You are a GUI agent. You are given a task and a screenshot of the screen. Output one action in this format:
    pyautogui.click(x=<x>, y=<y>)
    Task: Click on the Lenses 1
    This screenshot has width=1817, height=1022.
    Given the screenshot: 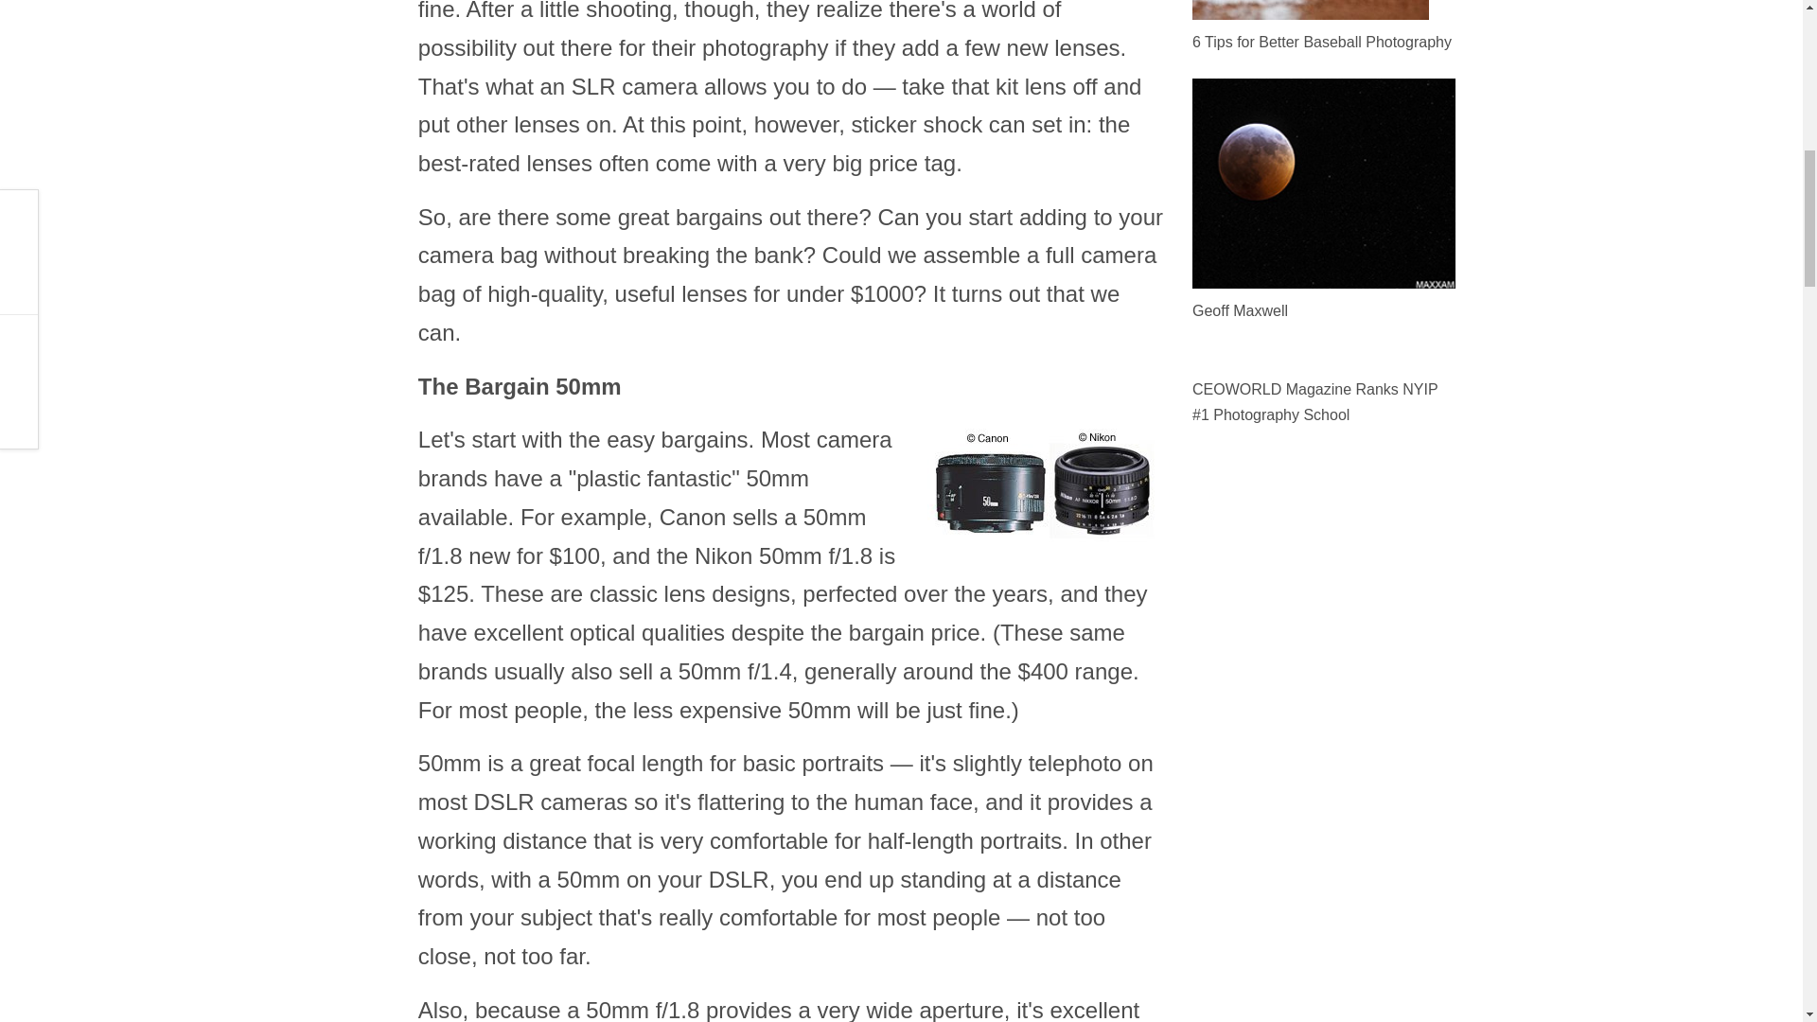 What is the action you would take?
    pyautogui.click(x=1045, y=487)
    